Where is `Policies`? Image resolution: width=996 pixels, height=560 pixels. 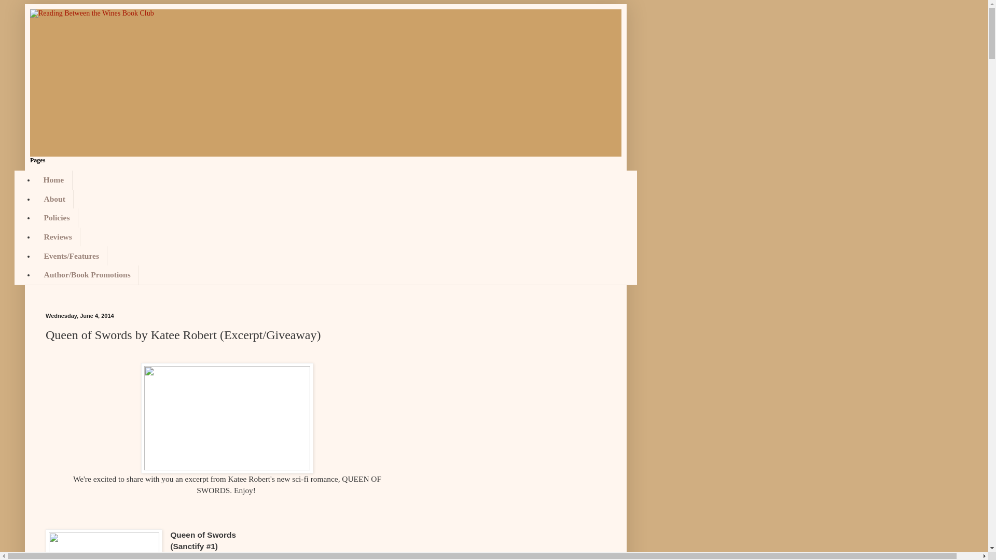 Policies is located at coordinates (57, 218).